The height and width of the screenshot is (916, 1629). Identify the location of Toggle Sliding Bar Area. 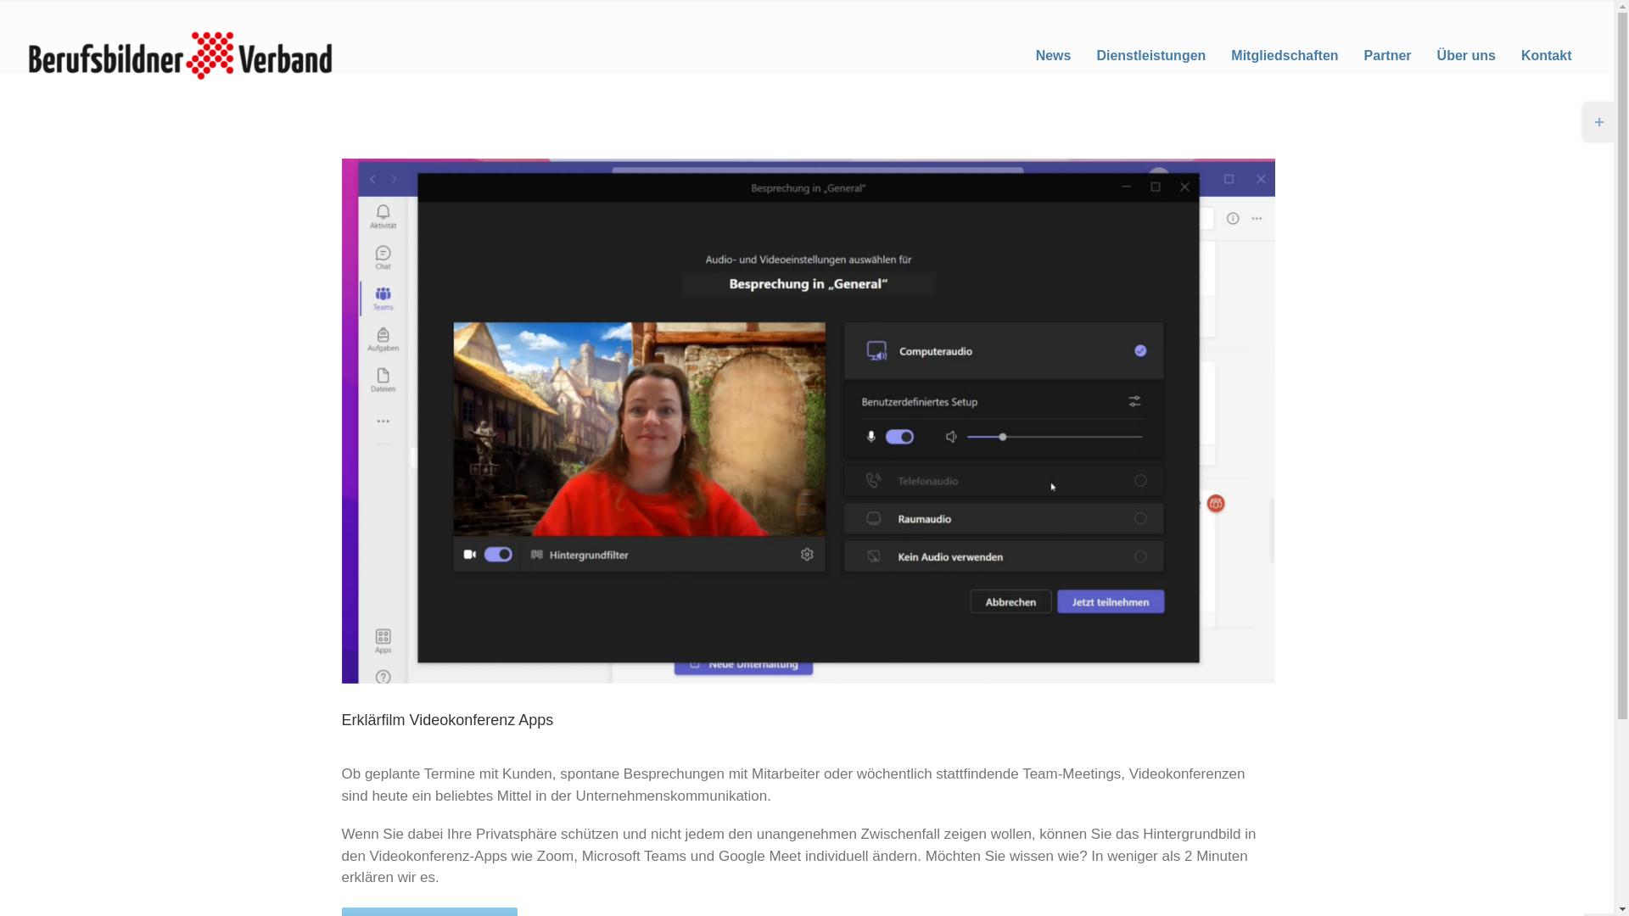
(1598, 122).